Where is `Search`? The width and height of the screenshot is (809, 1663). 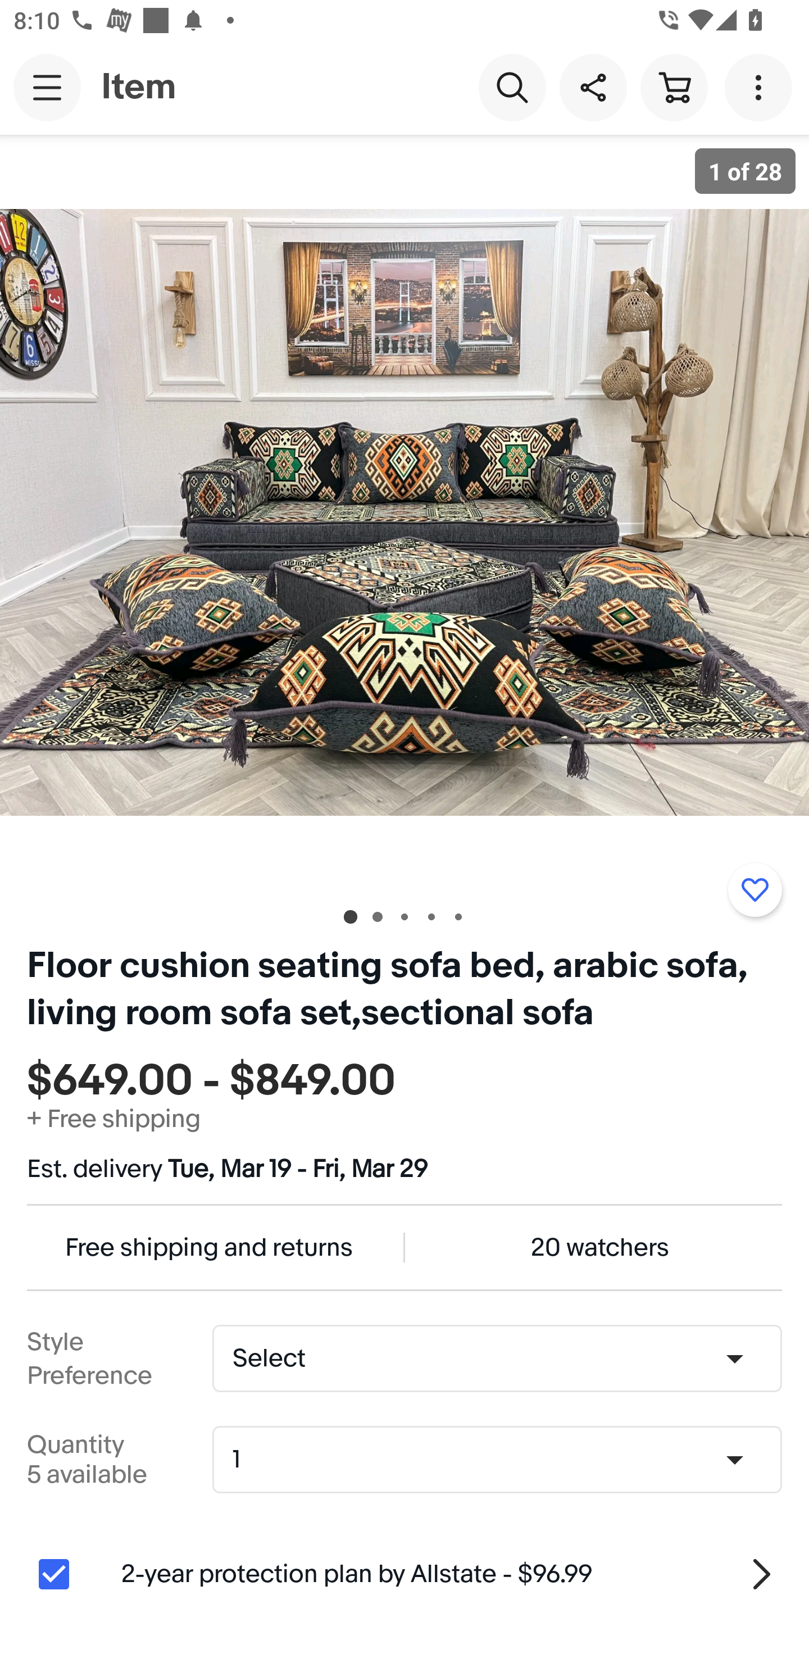
Search is located at coordinates (512, 87).